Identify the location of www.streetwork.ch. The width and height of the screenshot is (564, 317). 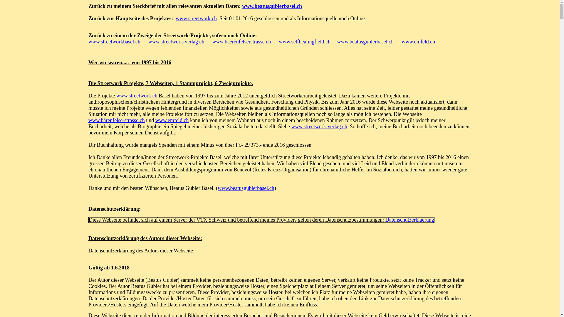
(137, 96).